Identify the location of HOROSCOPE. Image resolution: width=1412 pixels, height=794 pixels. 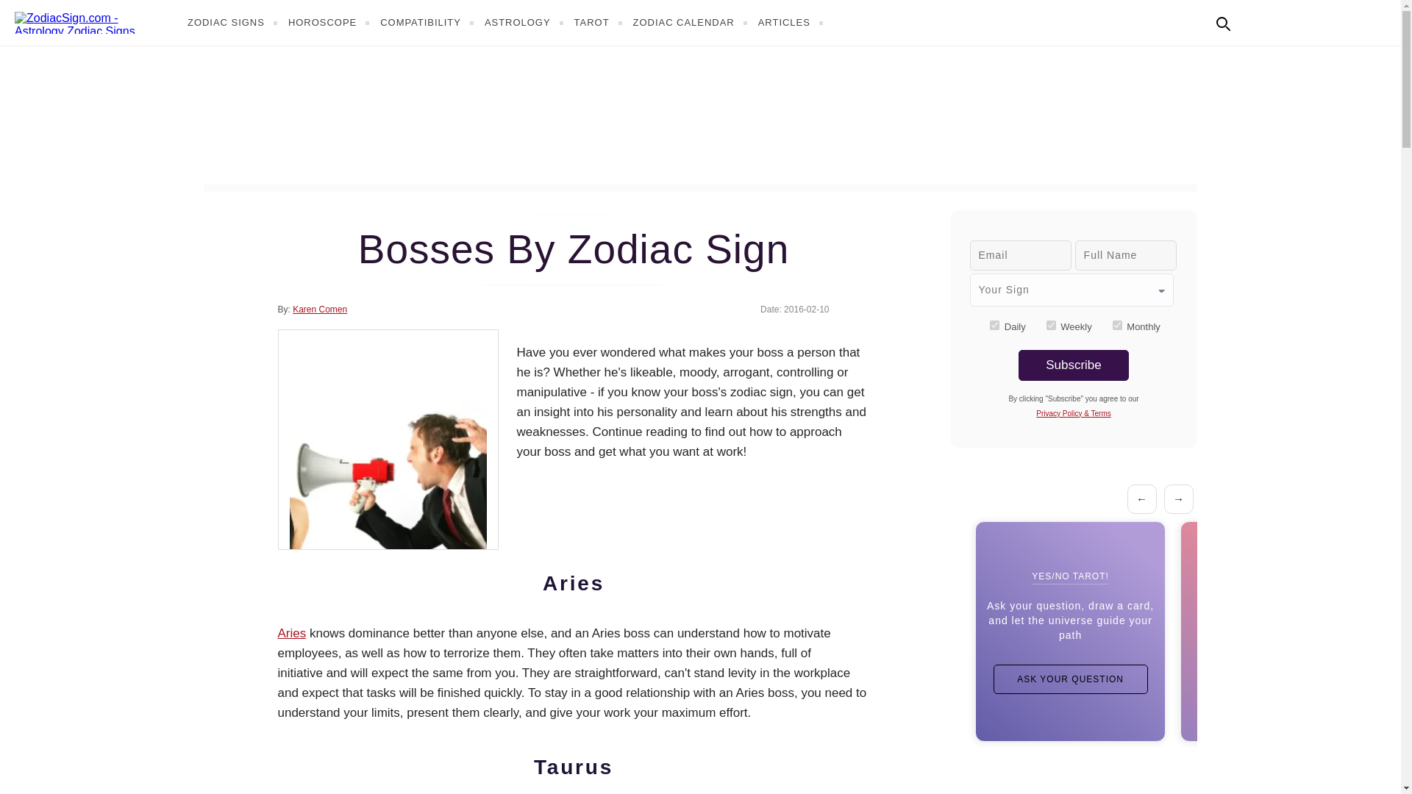
(331, 22).